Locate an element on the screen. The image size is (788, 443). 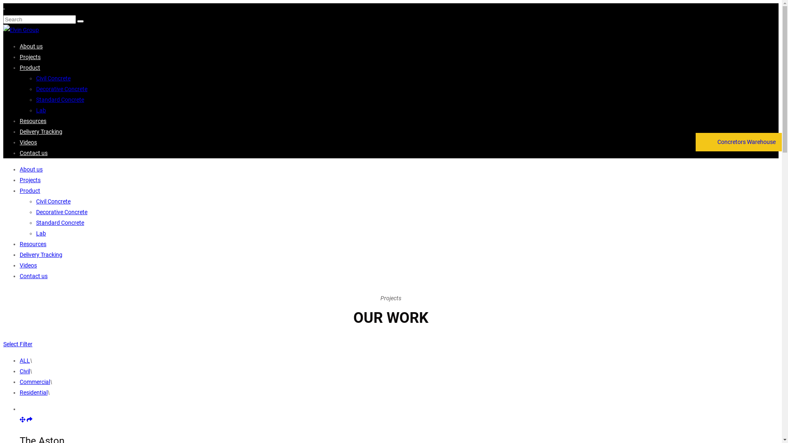
Delivery Tracking is located at coordinates (41, 254).